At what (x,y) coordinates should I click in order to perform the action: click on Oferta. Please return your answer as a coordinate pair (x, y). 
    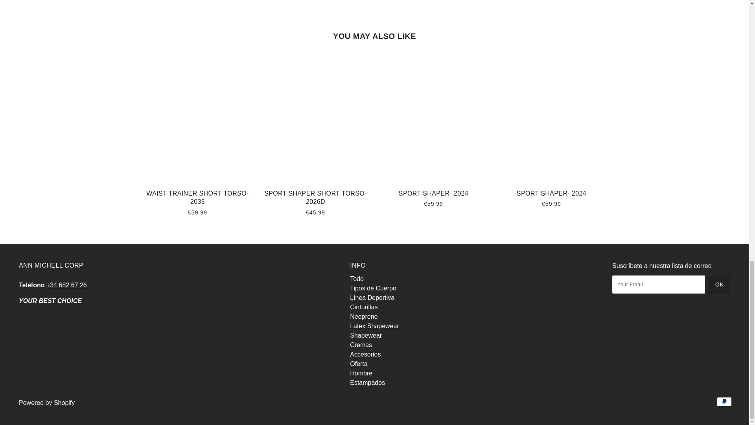
    Looking at the image, I should click on (359, 364).